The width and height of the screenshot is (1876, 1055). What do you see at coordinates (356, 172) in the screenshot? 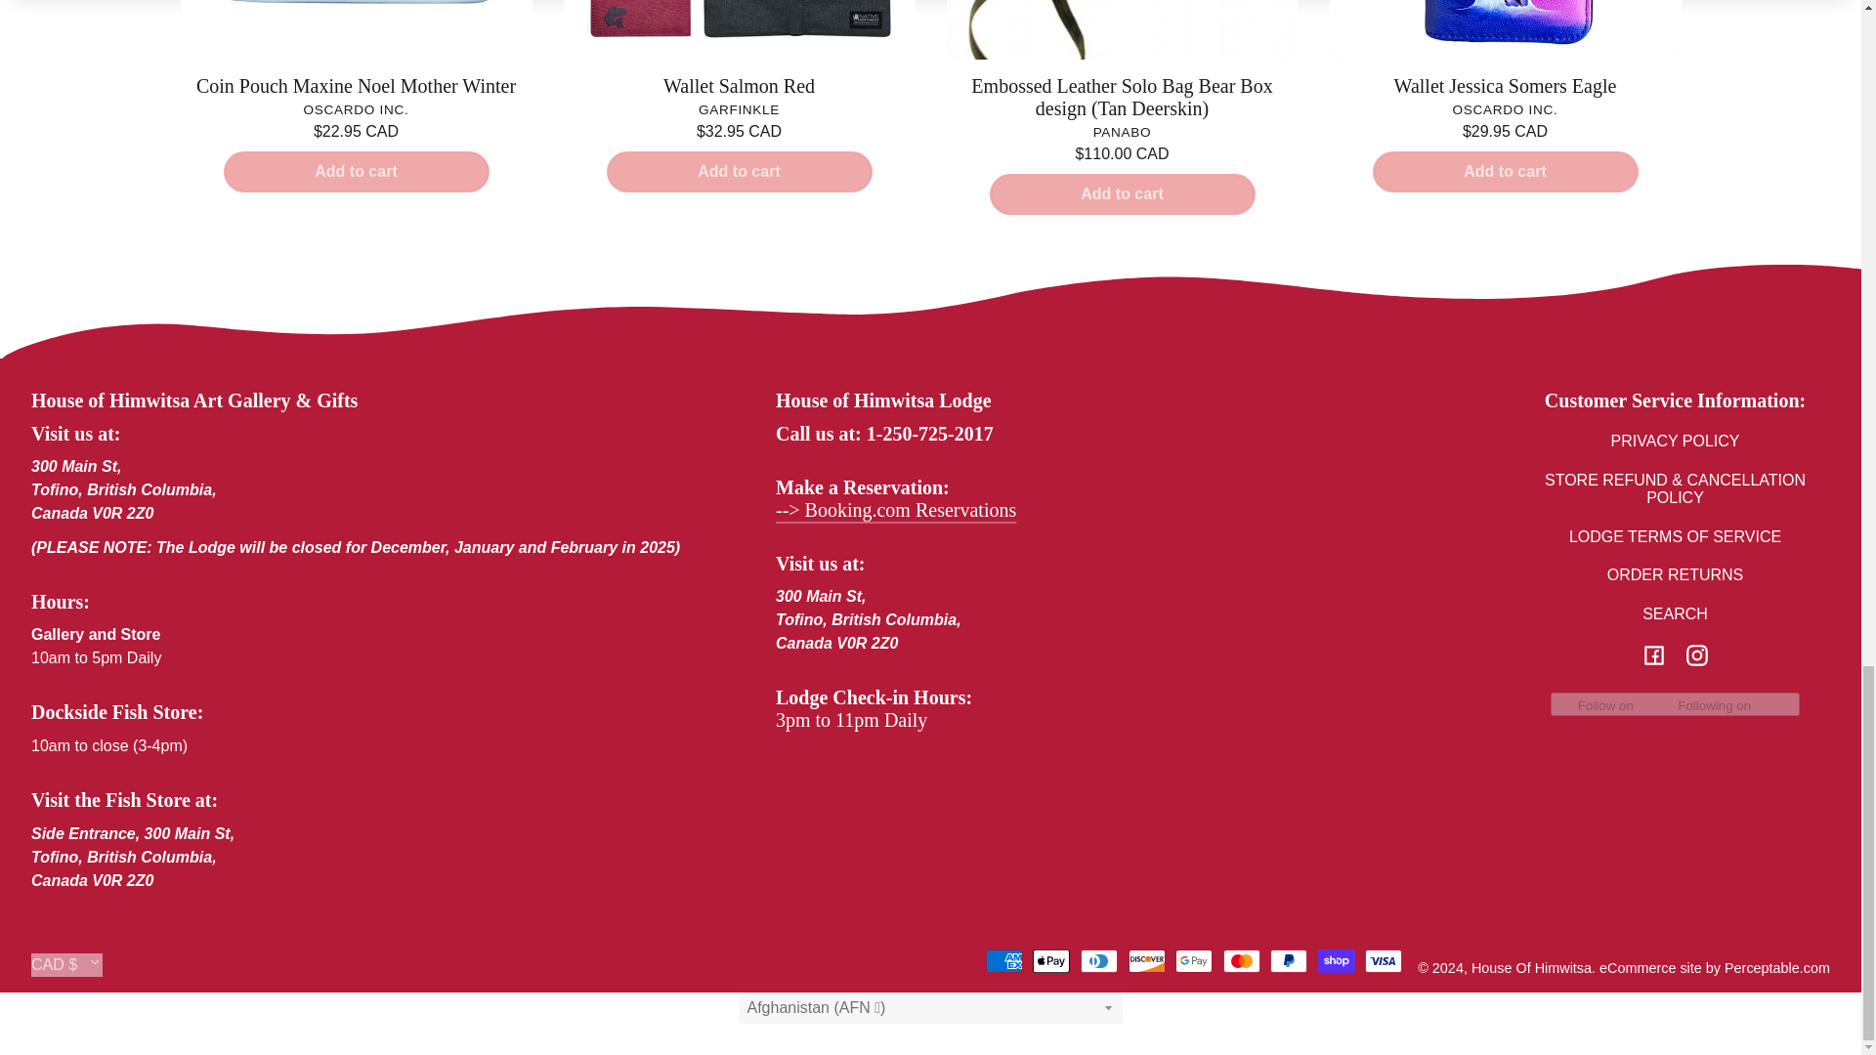
I see `Add to cart` at bounding box center [356, 172].